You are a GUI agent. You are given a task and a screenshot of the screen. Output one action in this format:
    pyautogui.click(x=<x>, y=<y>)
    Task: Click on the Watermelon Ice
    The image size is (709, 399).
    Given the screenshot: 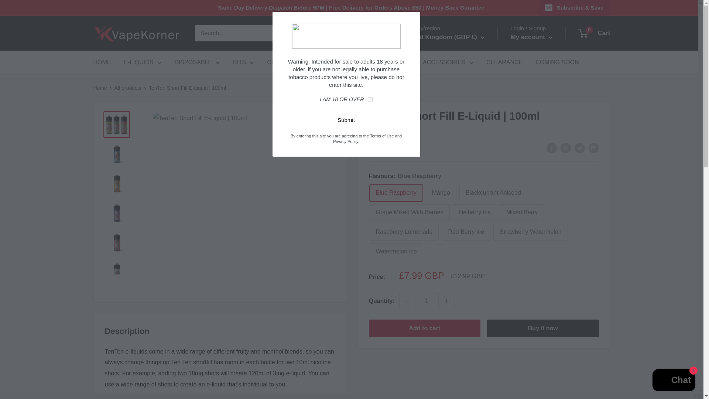 What is the action you would take?
    pyautogui.click(x=396, y=252)
    